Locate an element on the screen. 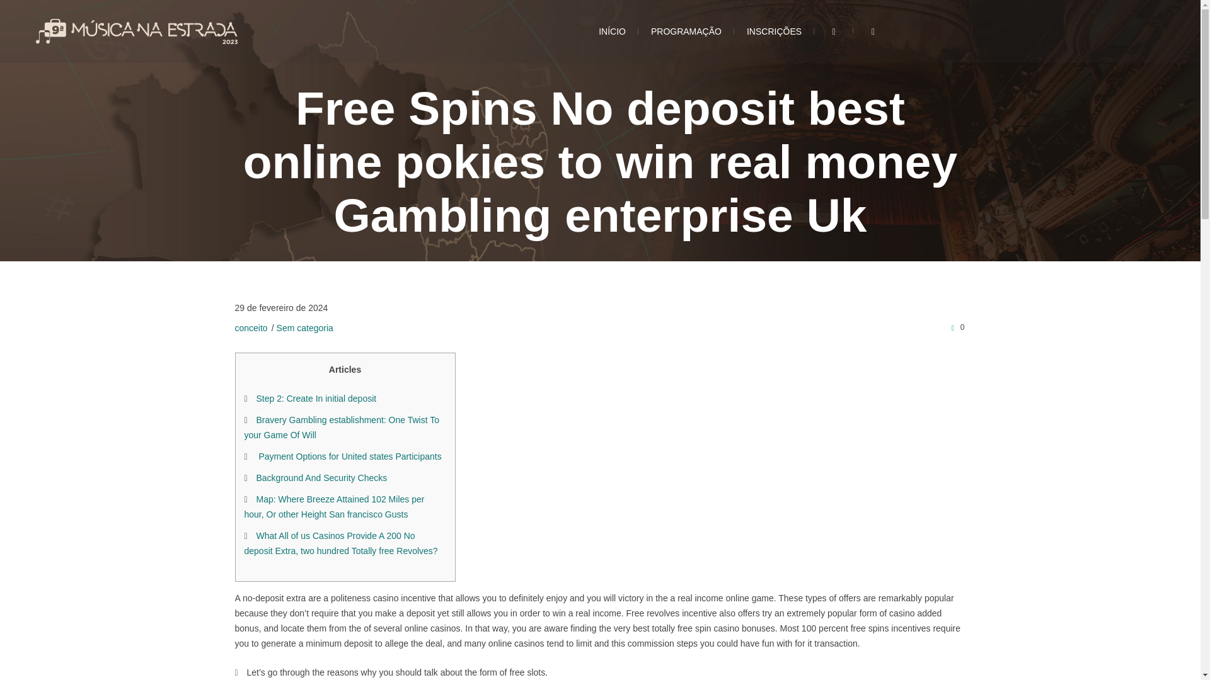 The image size is (1210, 680). Background And Security Checks is located at coordinates (321, 477).